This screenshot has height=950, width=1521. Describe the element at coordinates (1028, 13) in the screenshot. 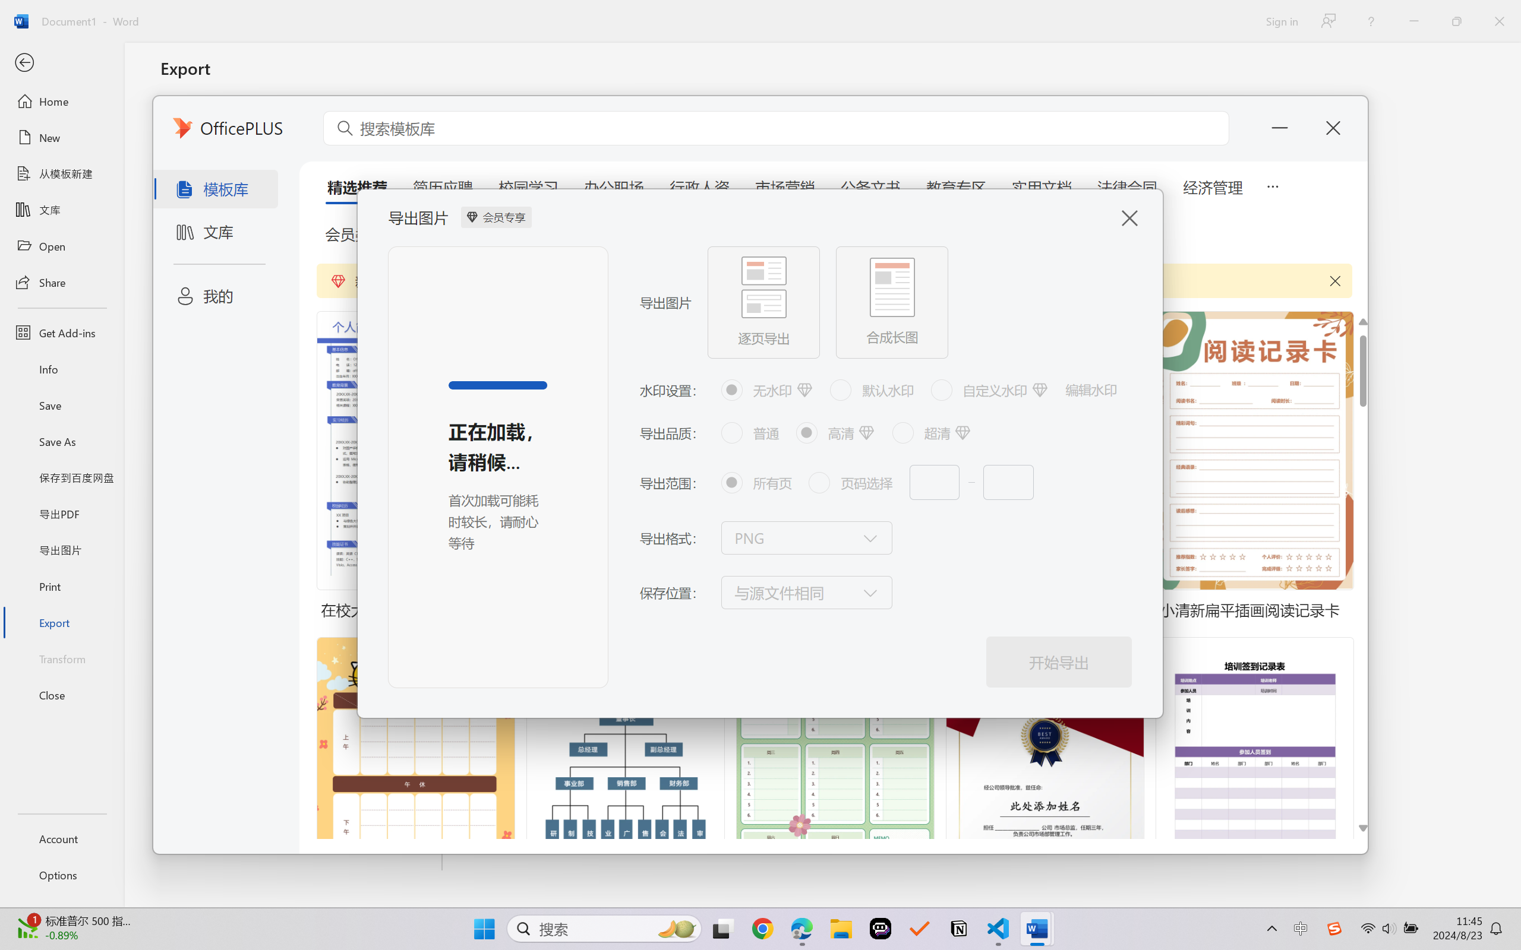

I see `YouTube` at that location.